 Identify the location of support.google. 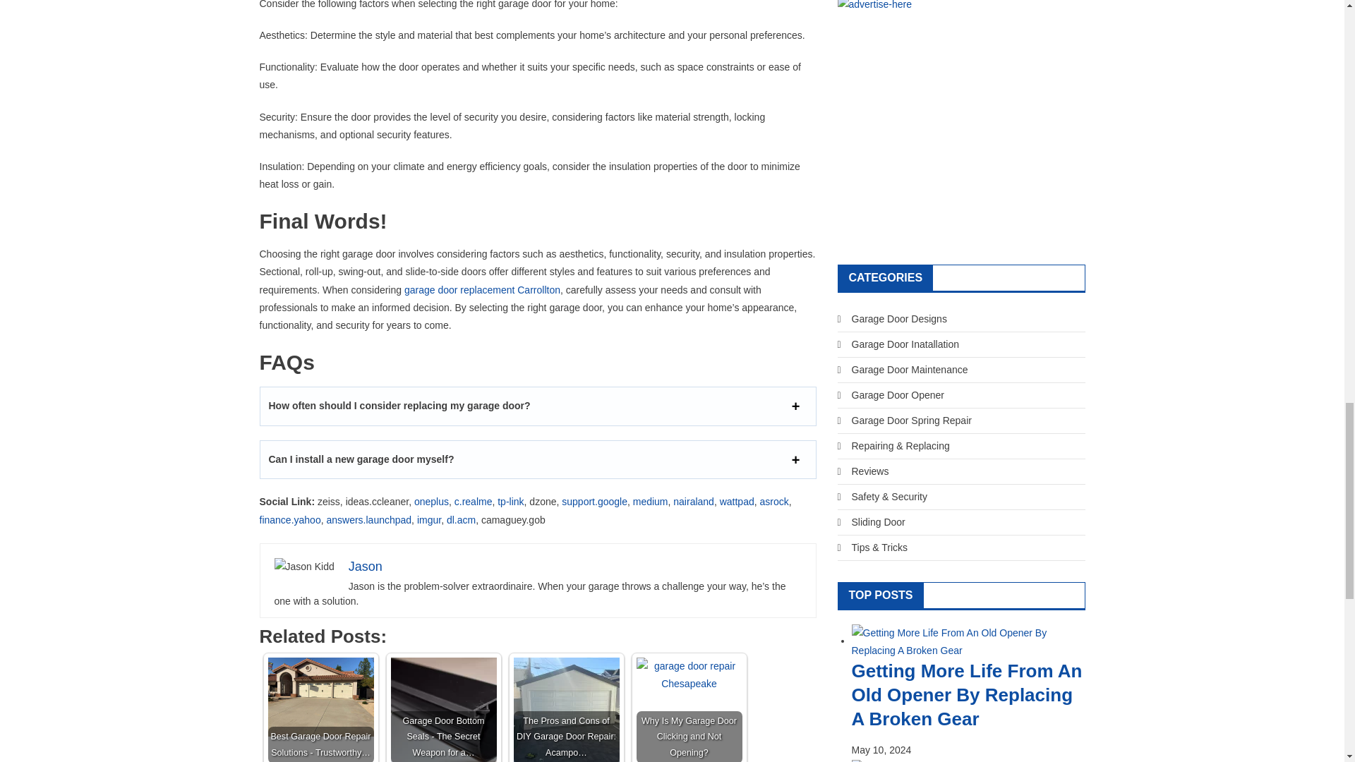
(594, 502).